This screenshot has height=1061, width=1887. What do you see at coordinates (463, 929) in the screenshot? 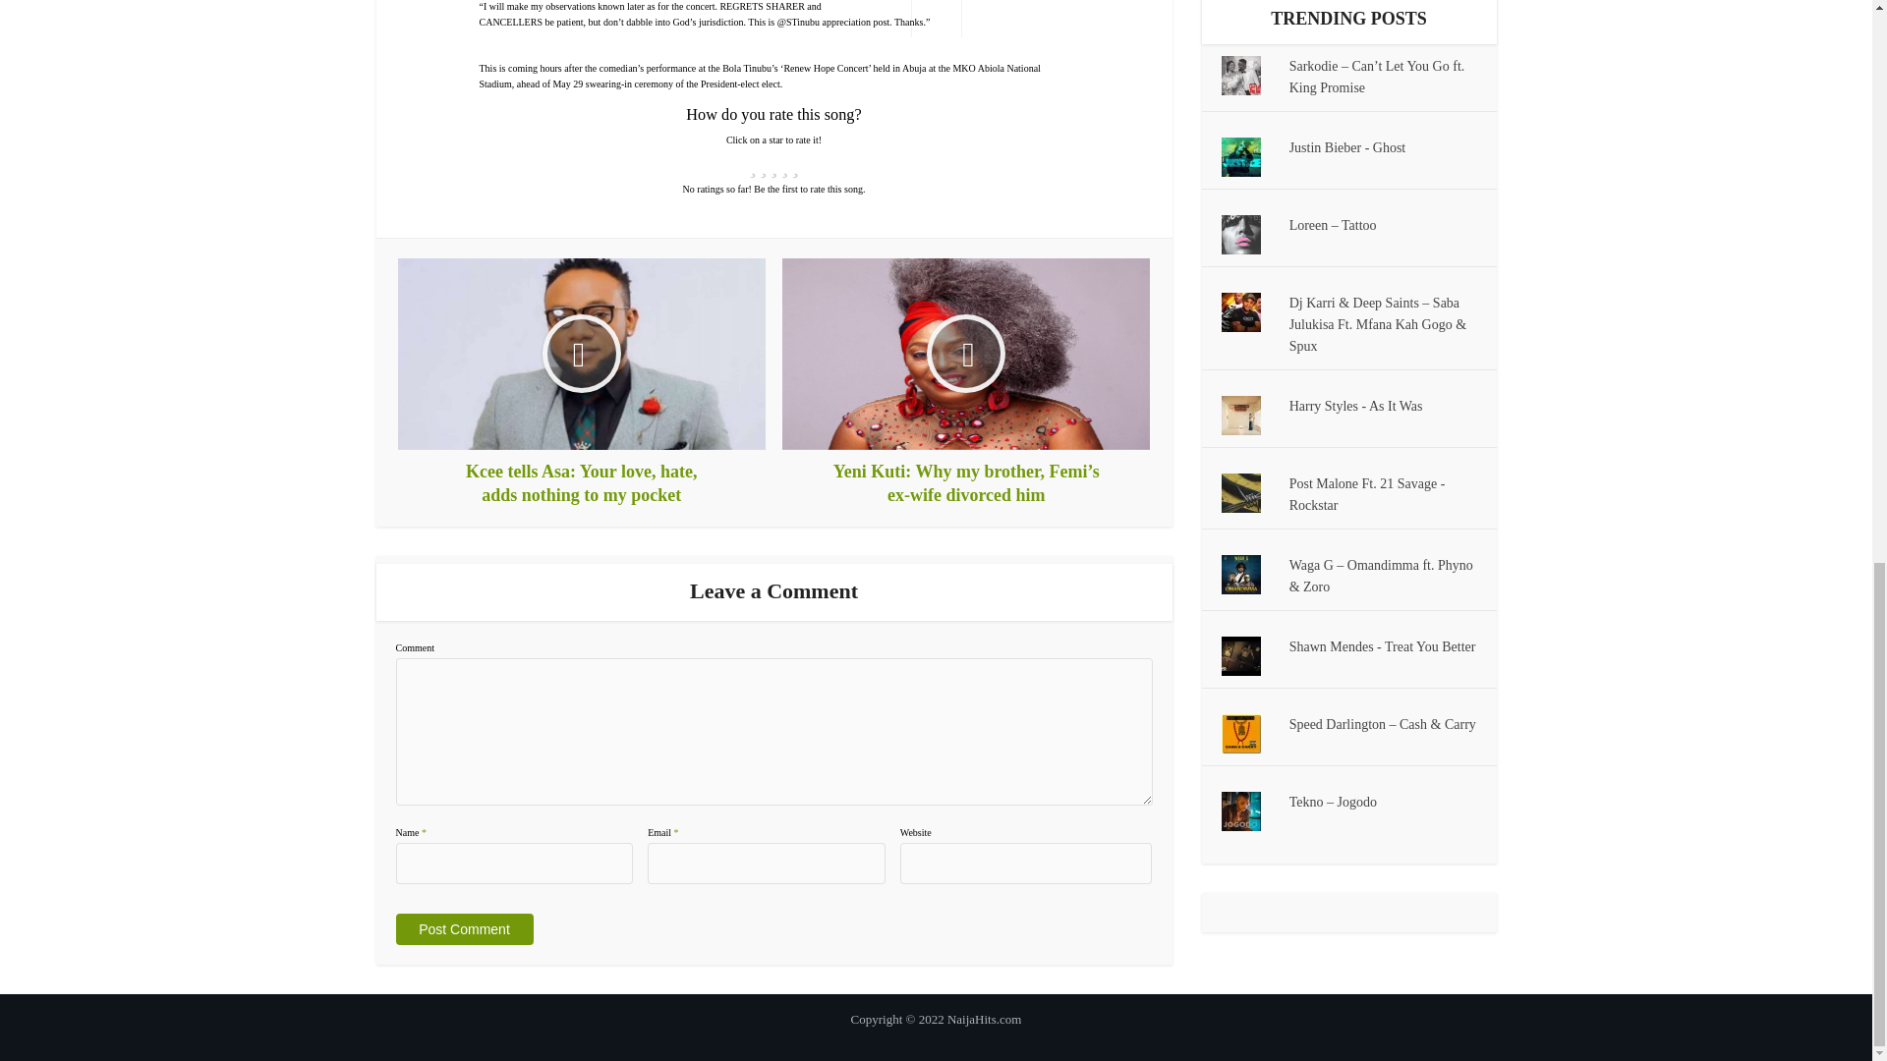
I see `Post Comment` at bounding box center [463, 929].